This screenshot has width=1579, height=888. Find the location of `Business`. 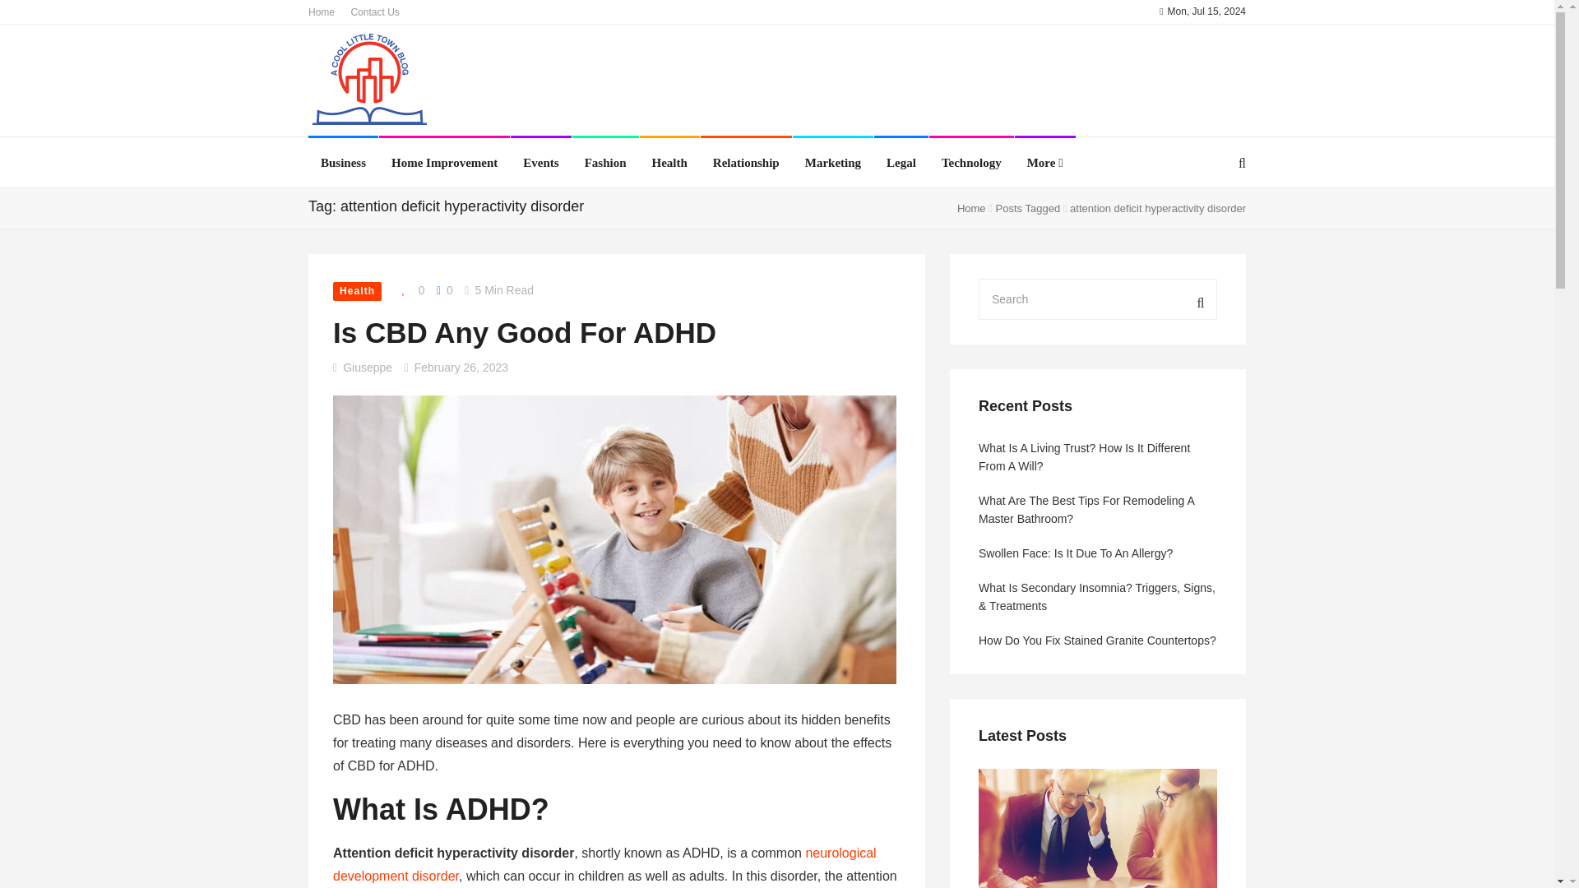

Business is located at coordinates (343, 163).